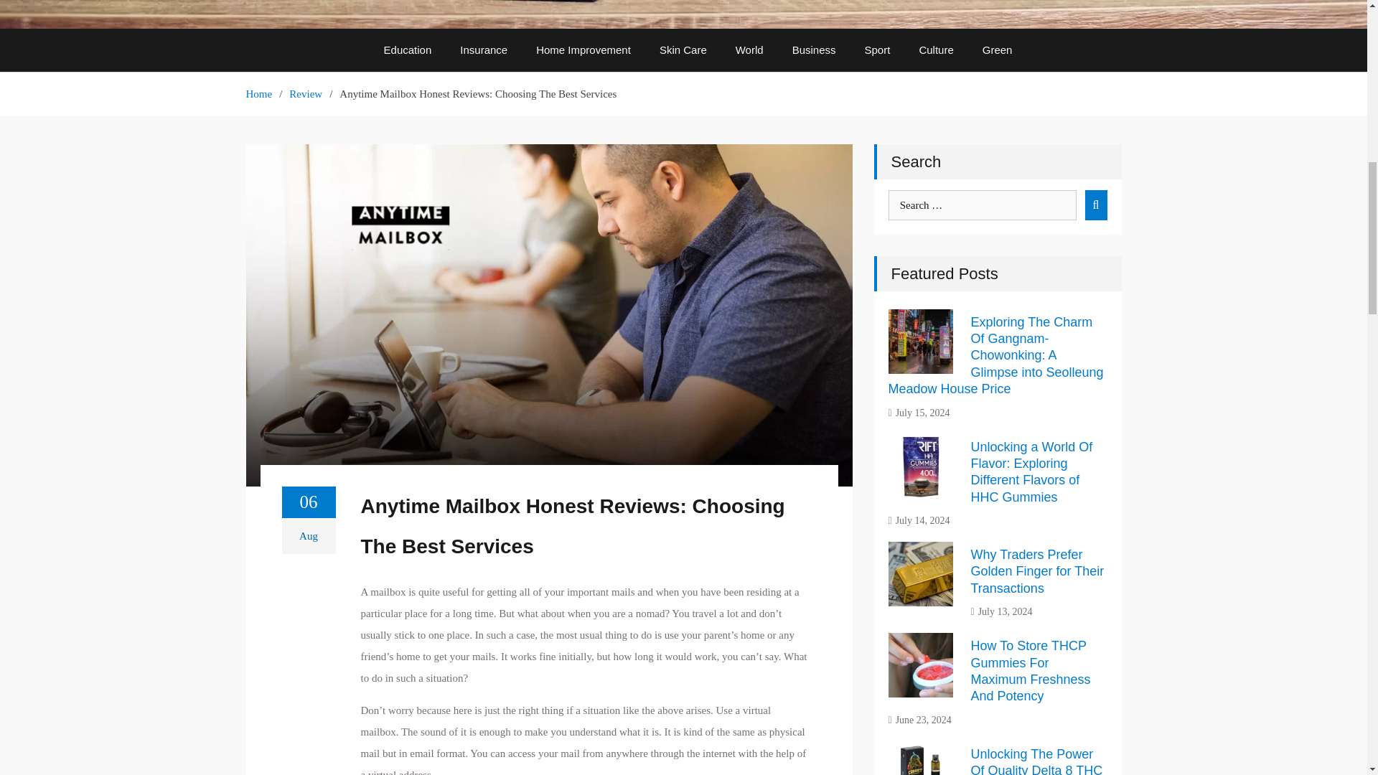  Describe the element at coordinates (258, 94) in the screenshot. I see `Home` at that location.